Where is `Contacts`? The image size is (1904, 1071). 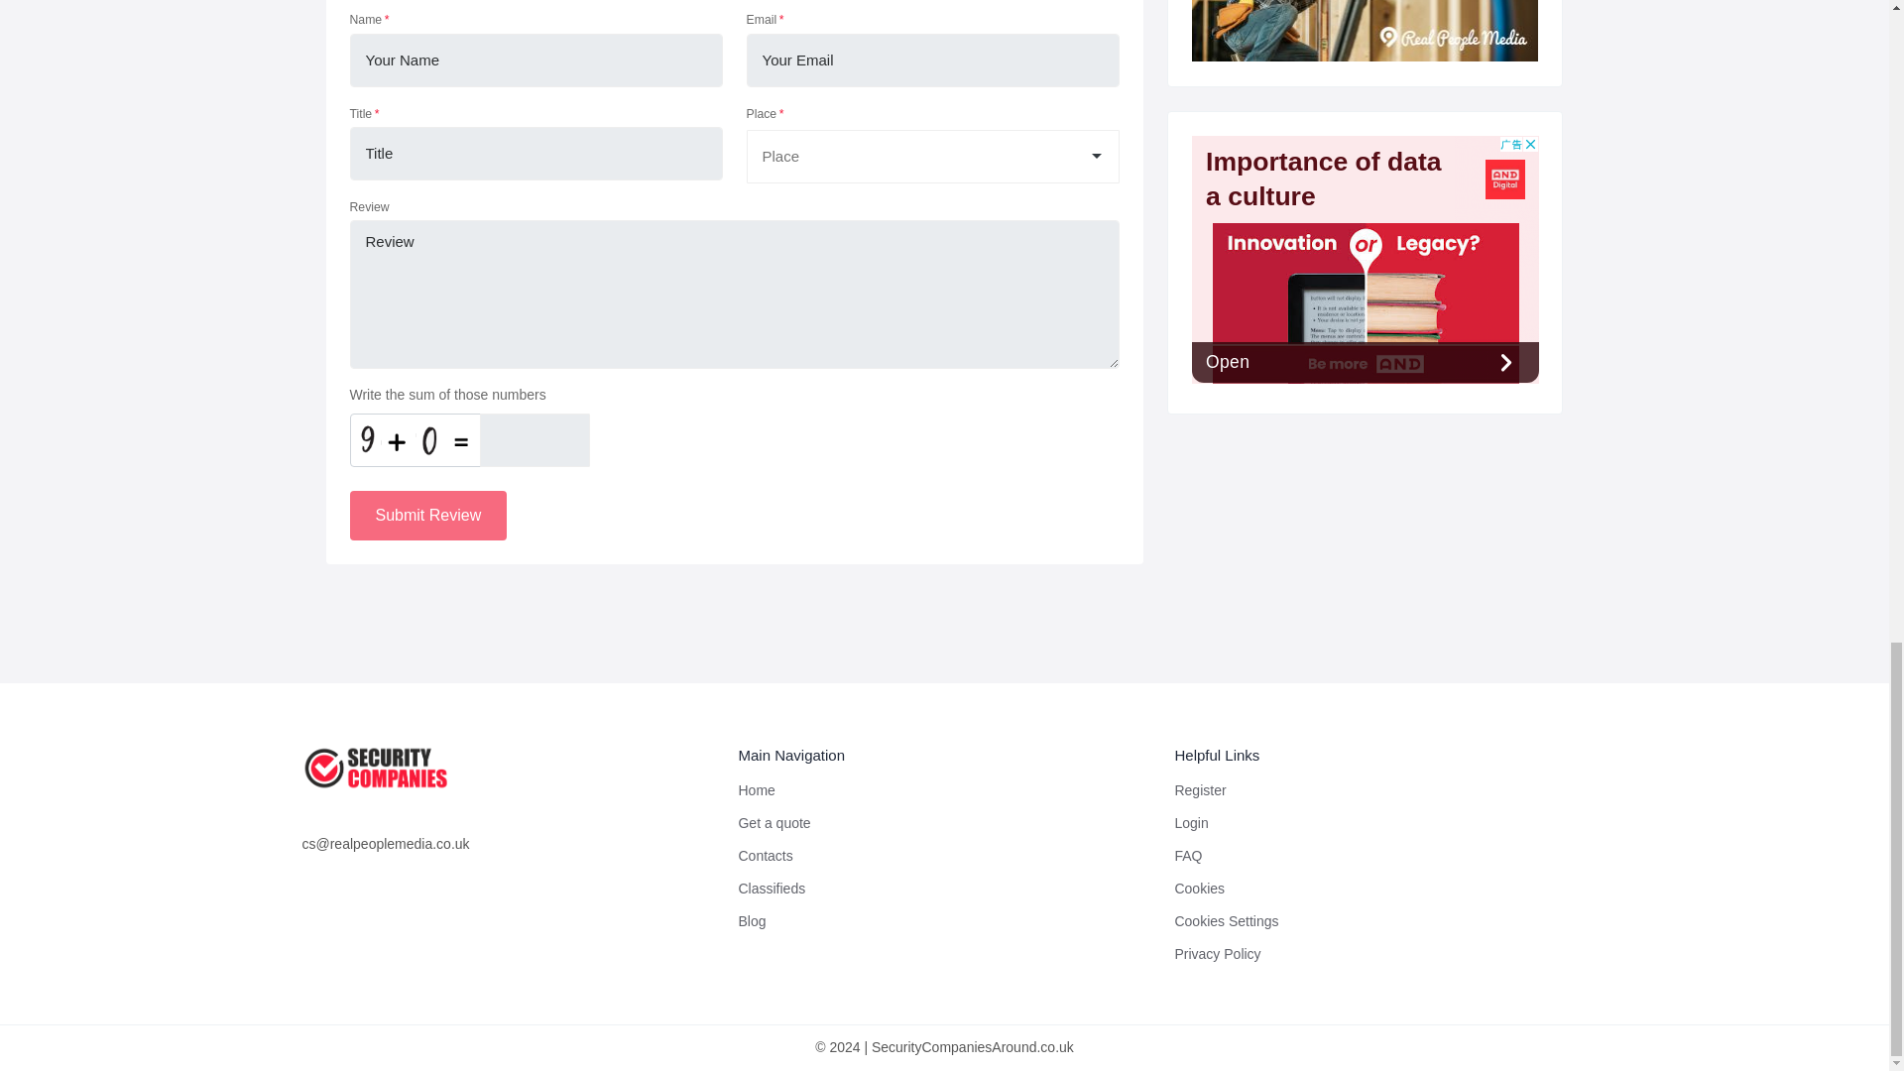
Contacts is located at coordinates (765, 855).